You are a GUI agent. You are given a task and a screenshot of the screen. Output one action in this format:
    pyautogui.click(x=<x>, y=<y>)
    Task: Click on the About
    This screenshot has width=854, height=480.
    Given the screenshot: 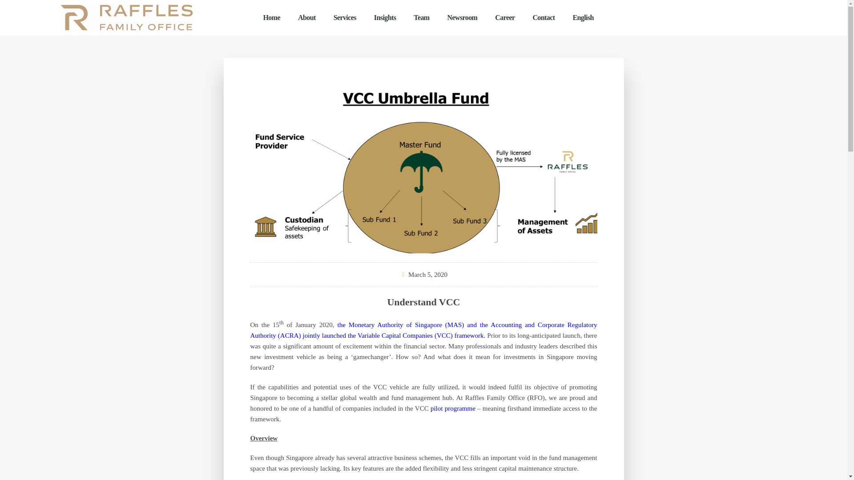 What is the action you would take?
    pyautogui.click(x=307, y=18)
    